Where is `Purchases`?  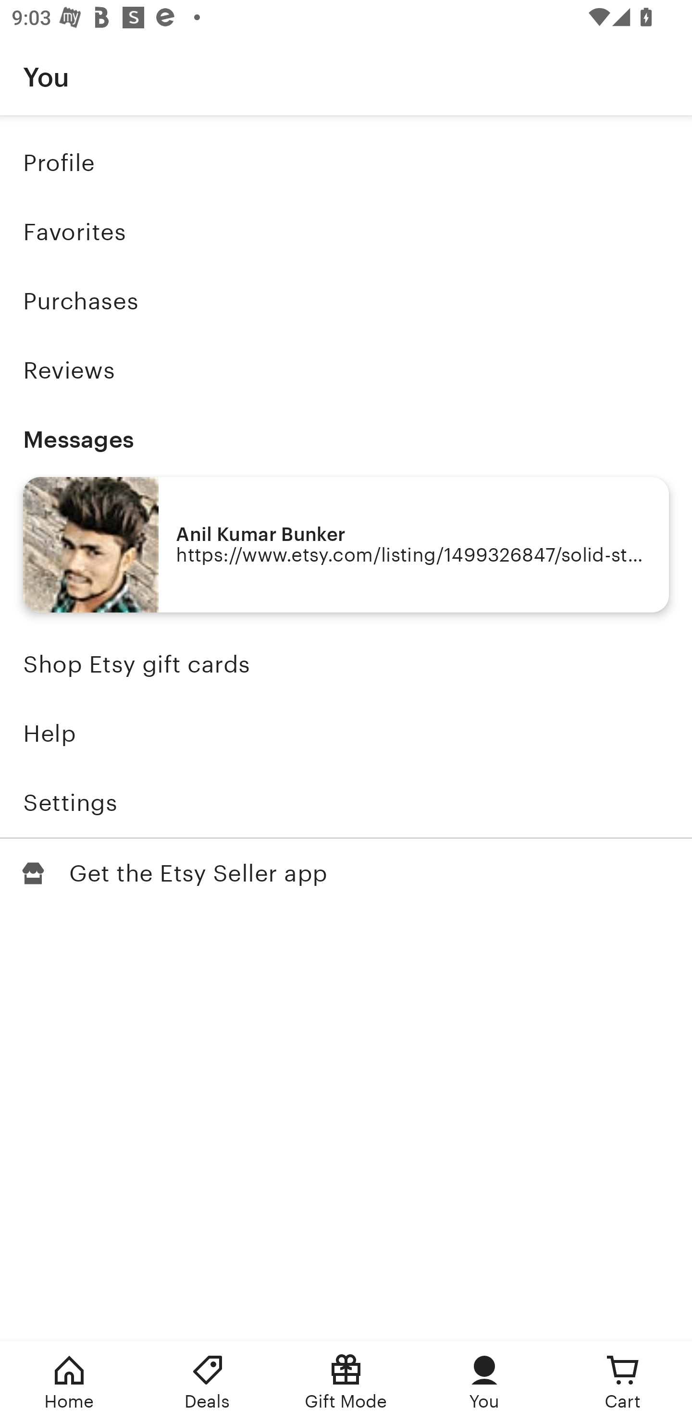
Purchases is located at coordinates (346, 301).